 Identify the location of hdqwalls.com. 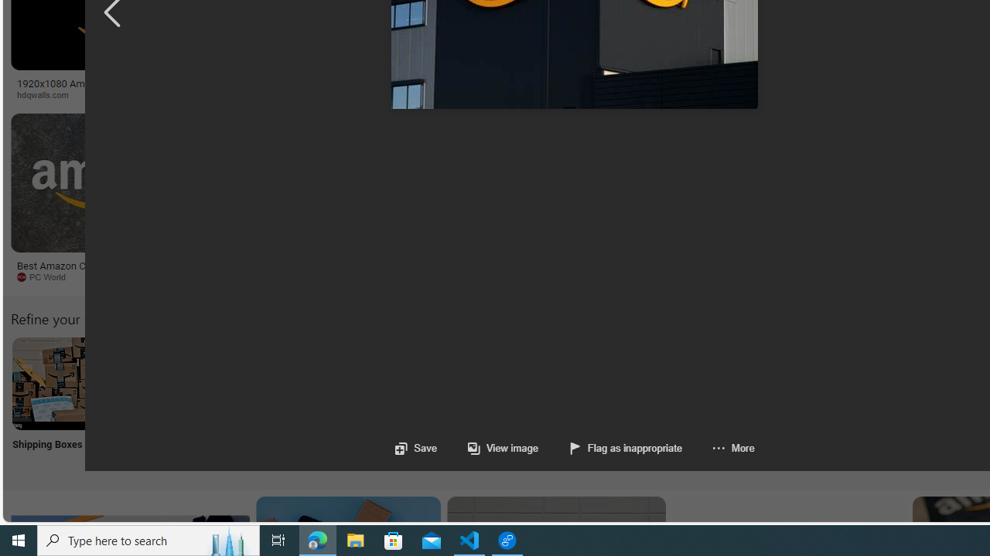
(130, 95).